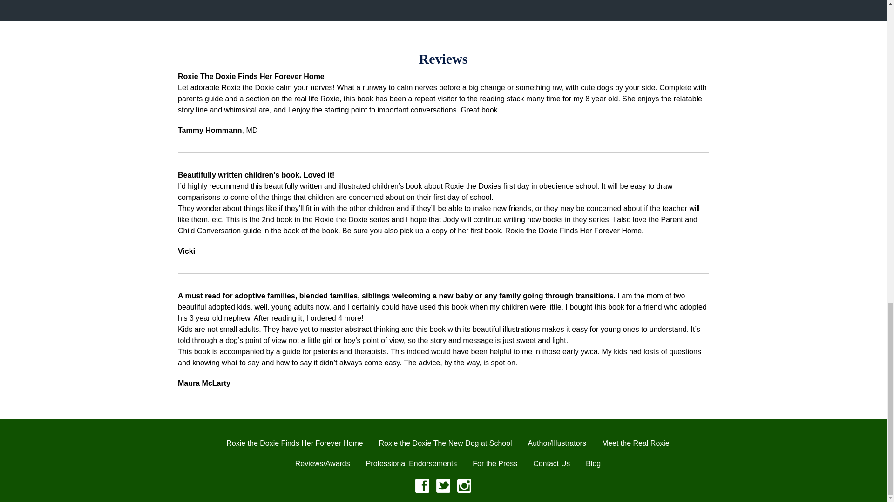 Image resolution: width=894 pixels, height=502 pixels. I want to click on Contact Us, so click(551, 463).